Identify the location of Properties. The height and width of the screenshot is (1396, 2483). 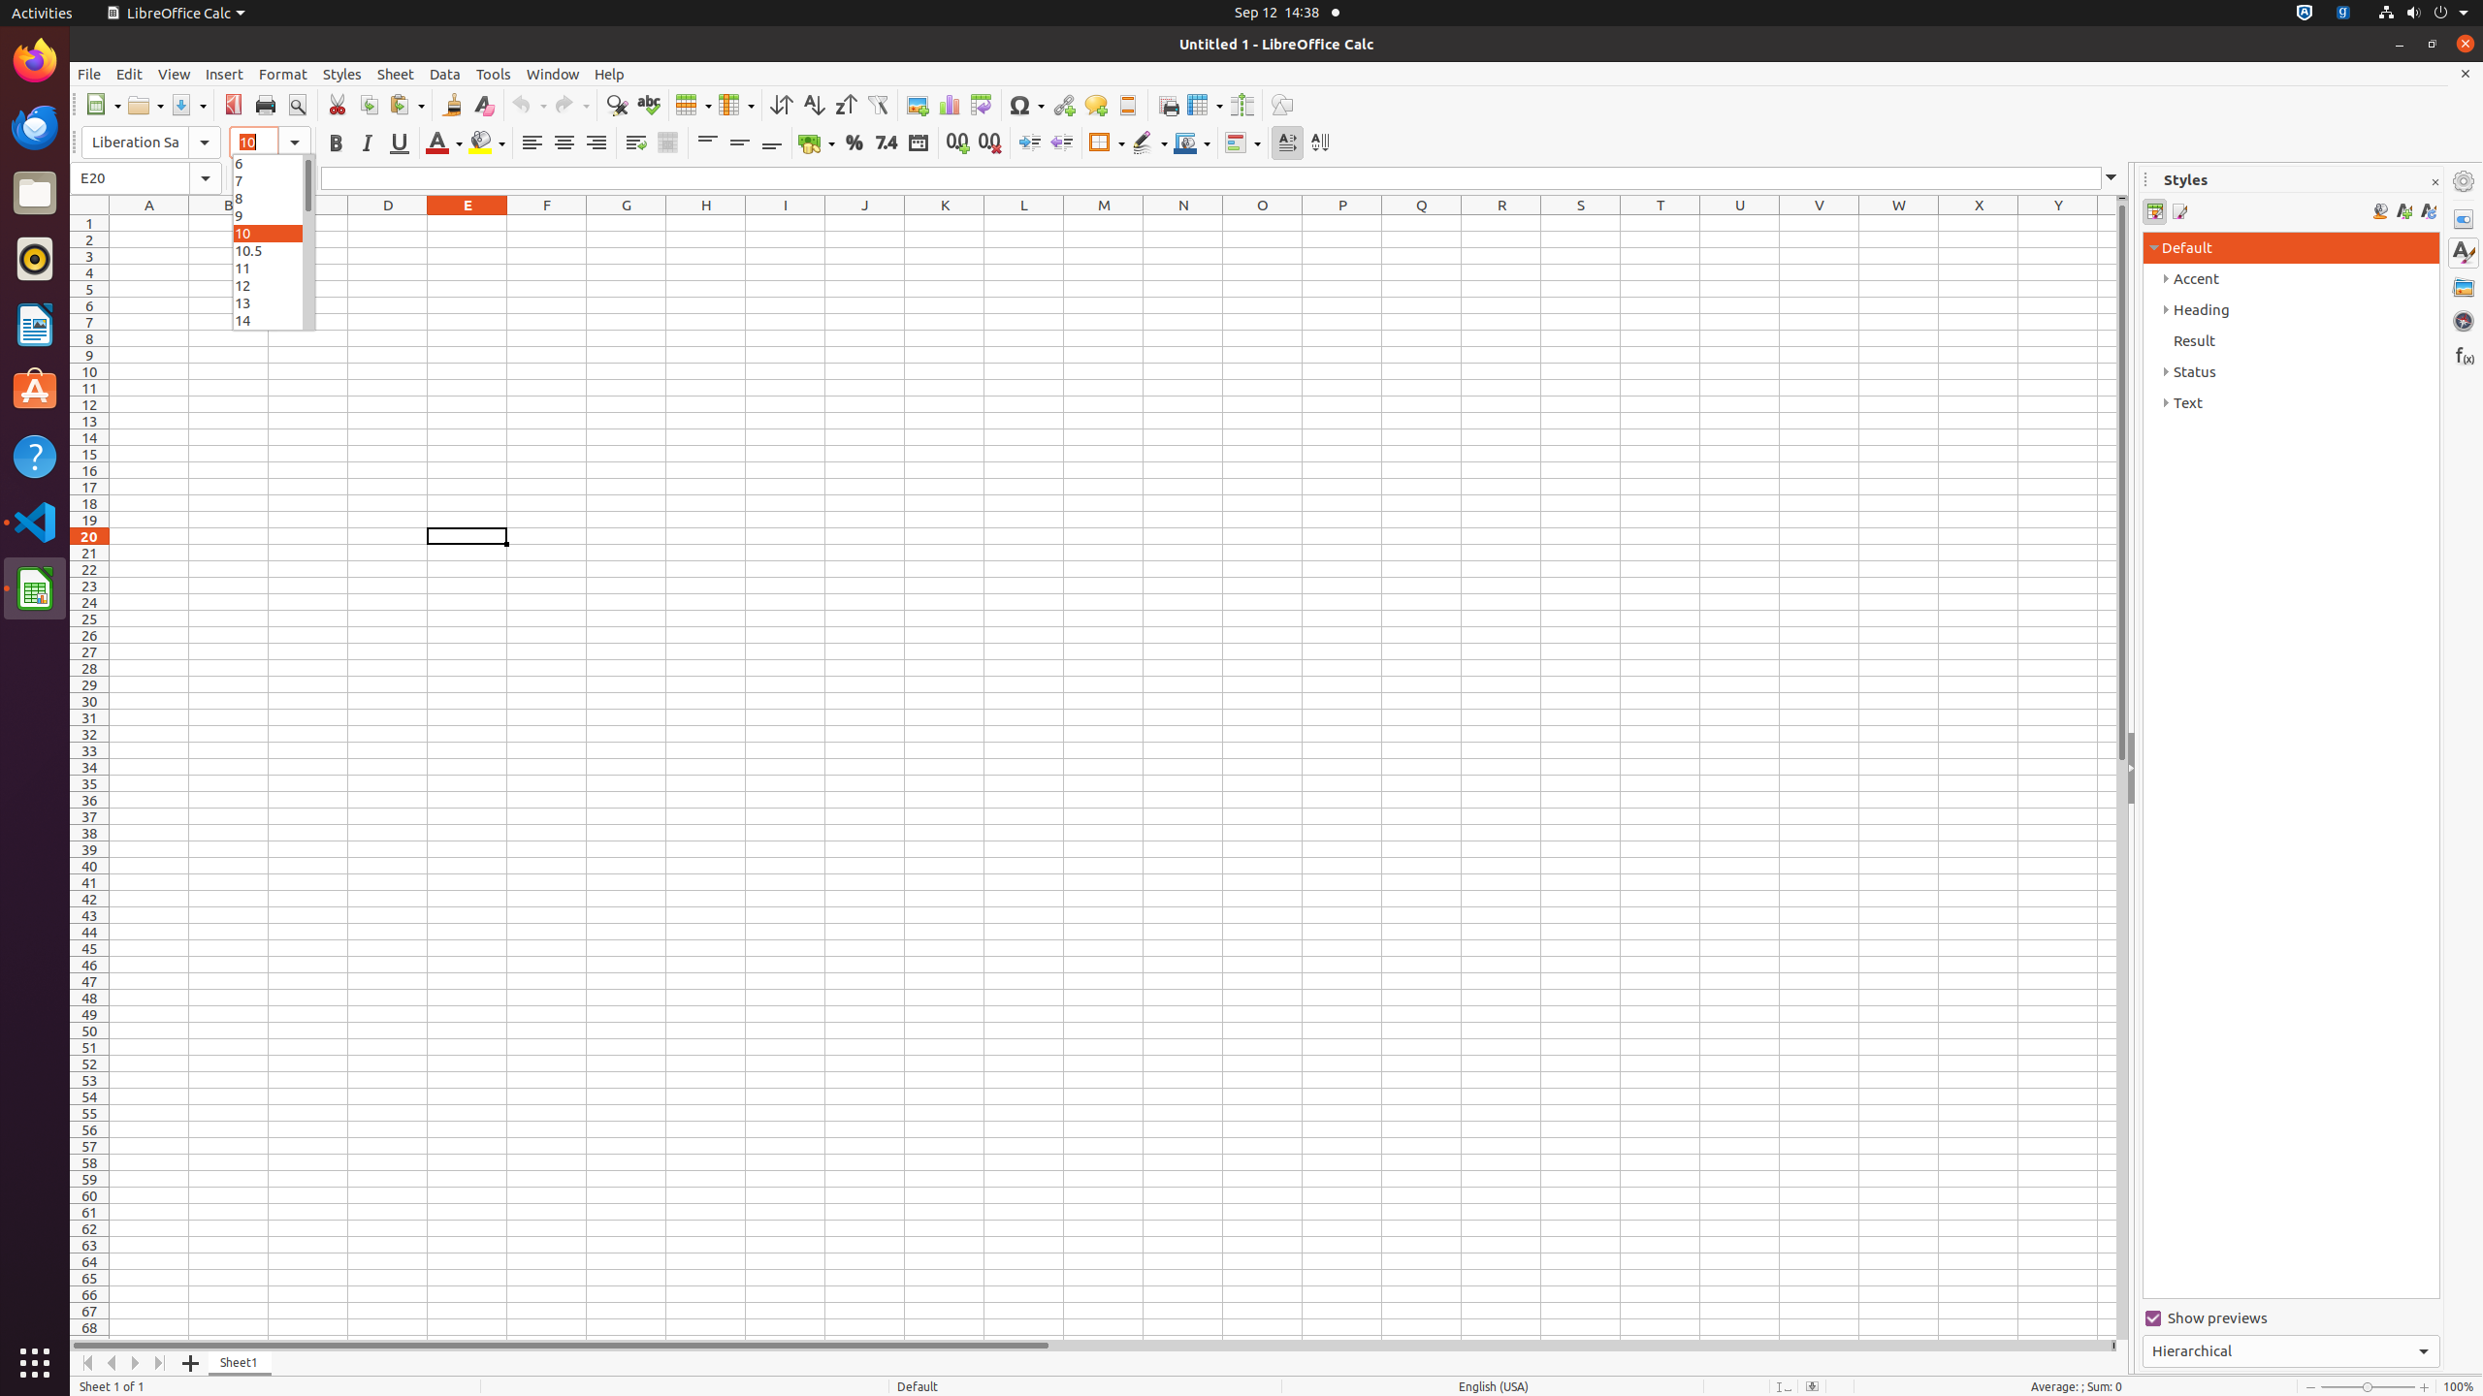
(2464, 219).